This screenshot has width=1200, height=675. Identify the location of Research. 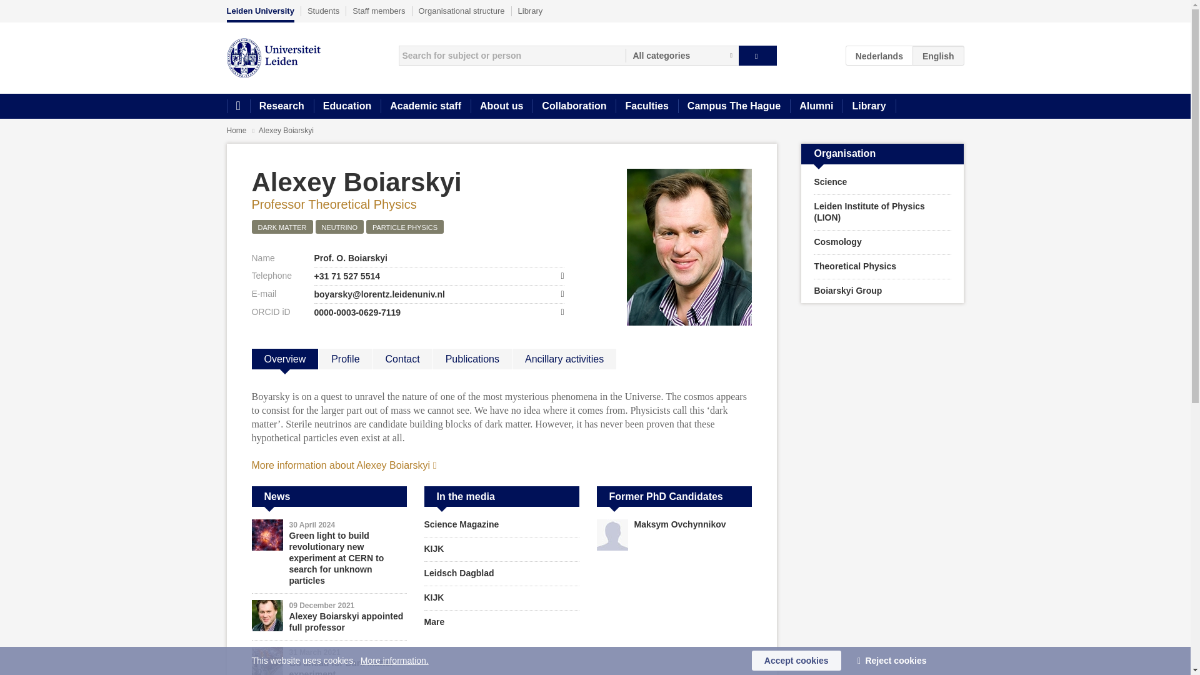
(281, 106).